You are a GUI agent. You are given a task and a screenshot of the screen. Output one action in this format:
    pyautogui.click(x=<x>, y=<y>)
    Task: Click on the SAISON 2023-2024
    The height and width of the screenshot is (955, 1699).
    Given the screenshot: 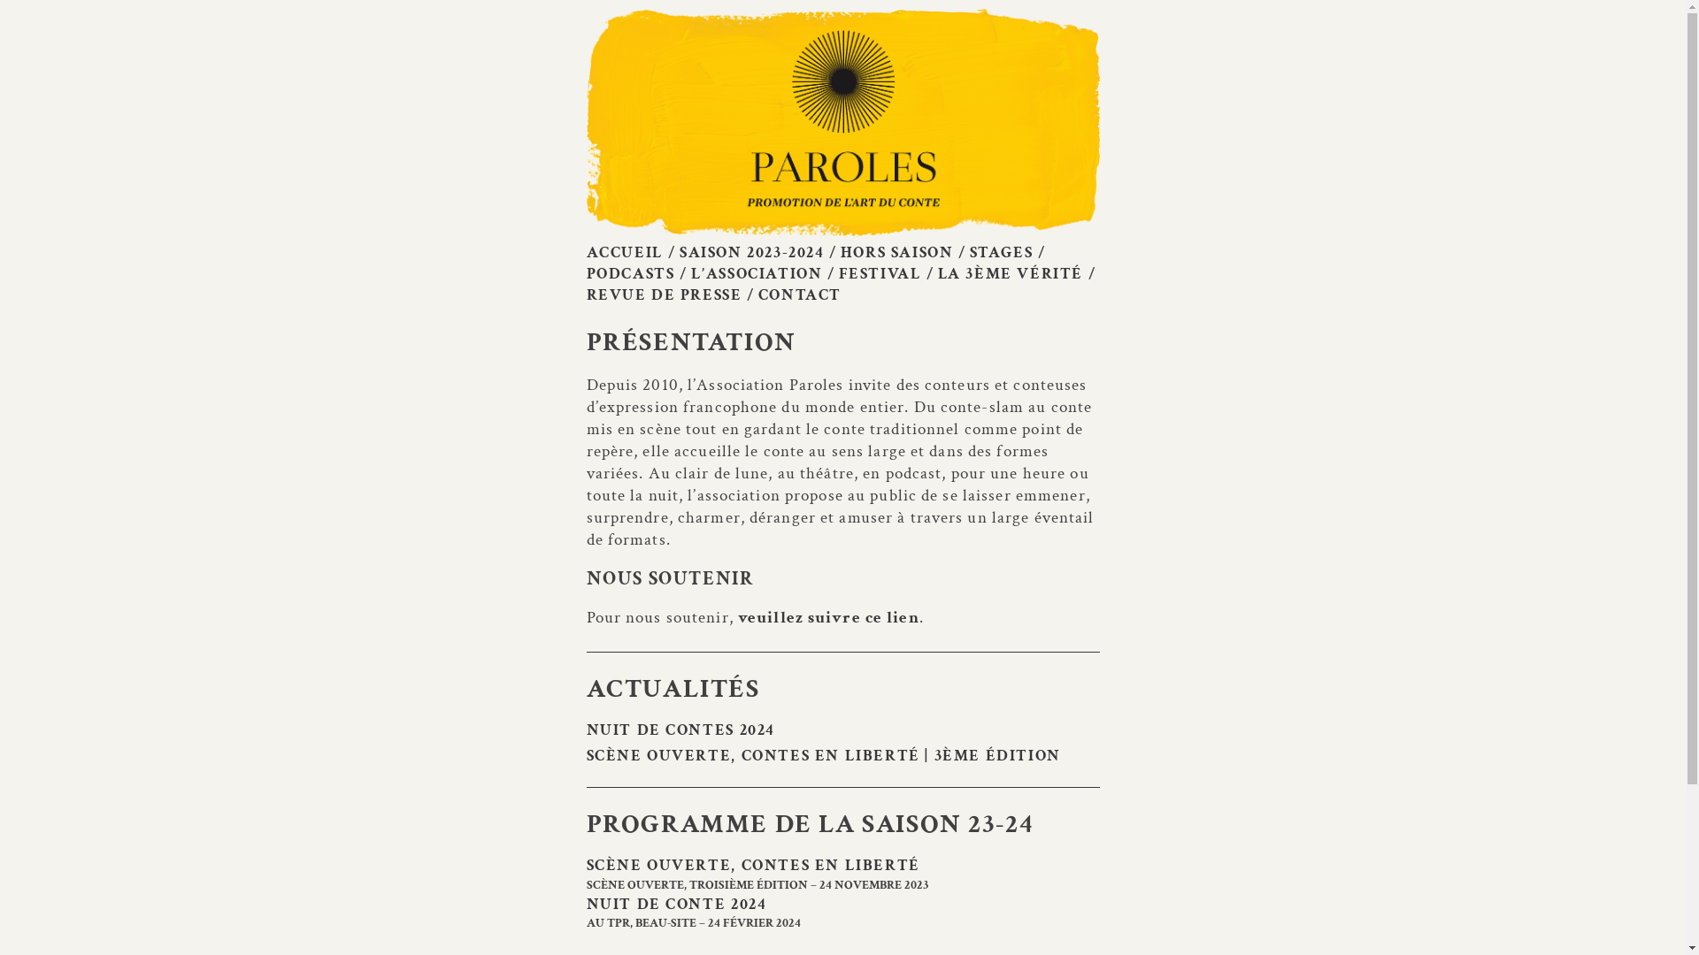 What is the action you would take?
    pyautogui.click(x=758, y=253)
    